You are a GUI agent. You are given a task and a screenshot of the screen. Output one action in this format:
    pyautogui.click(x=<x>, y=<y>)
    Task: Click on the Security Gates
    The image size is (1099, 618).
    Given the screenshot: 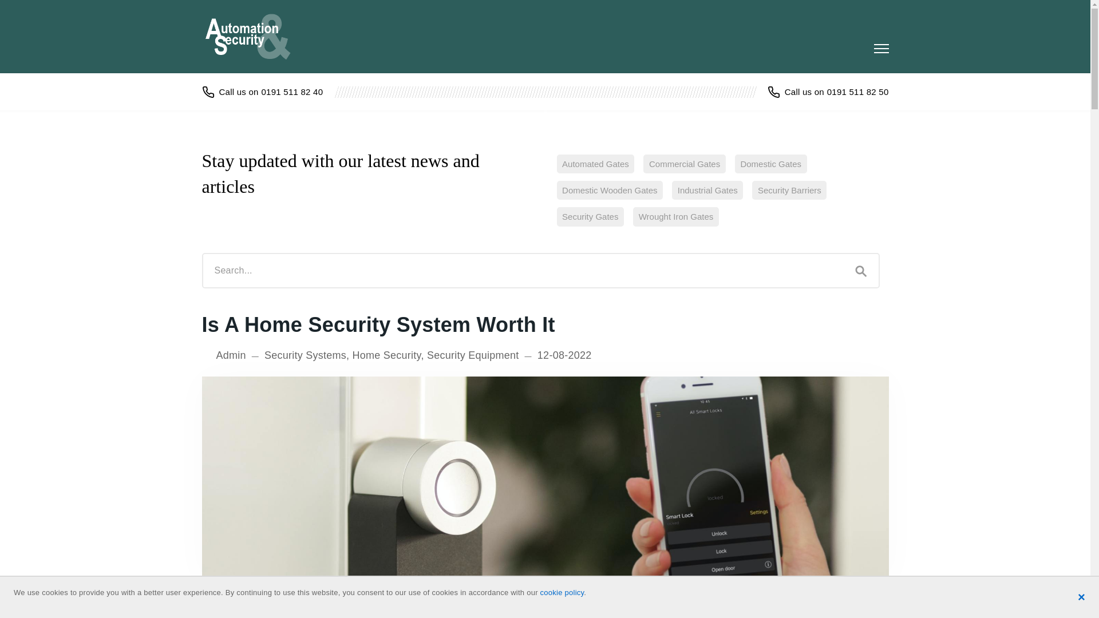 What is the action you would take?
    pyautogui.click(x=590, y=216)
    